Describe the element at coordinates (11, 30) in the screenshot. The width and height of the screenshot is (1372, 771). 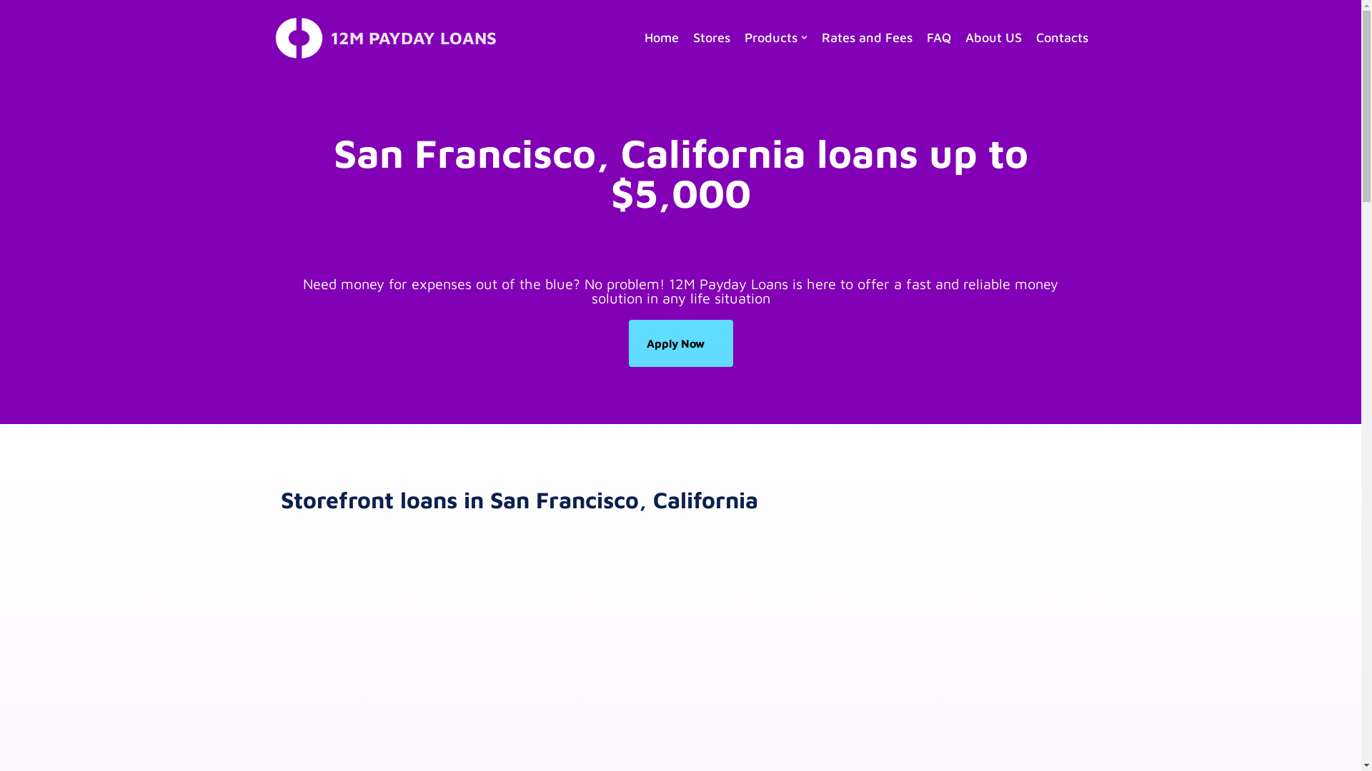
I see `Skip to content` at that location.